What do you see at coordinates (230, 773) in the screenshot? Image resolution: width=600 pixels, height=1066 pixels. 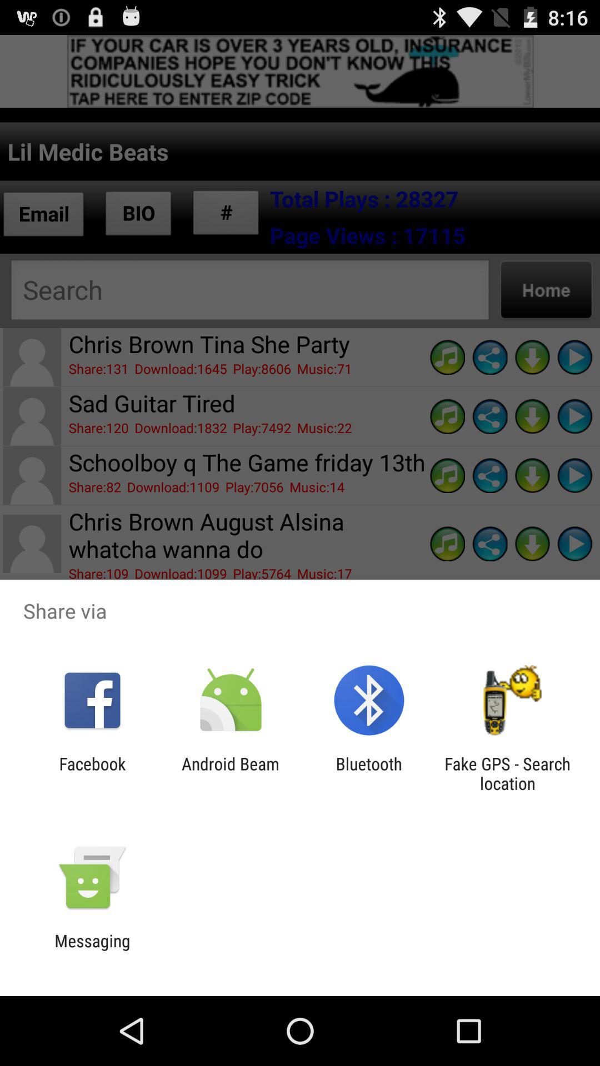 I see `jump to android beam icon` at bounding box center [230, 773].